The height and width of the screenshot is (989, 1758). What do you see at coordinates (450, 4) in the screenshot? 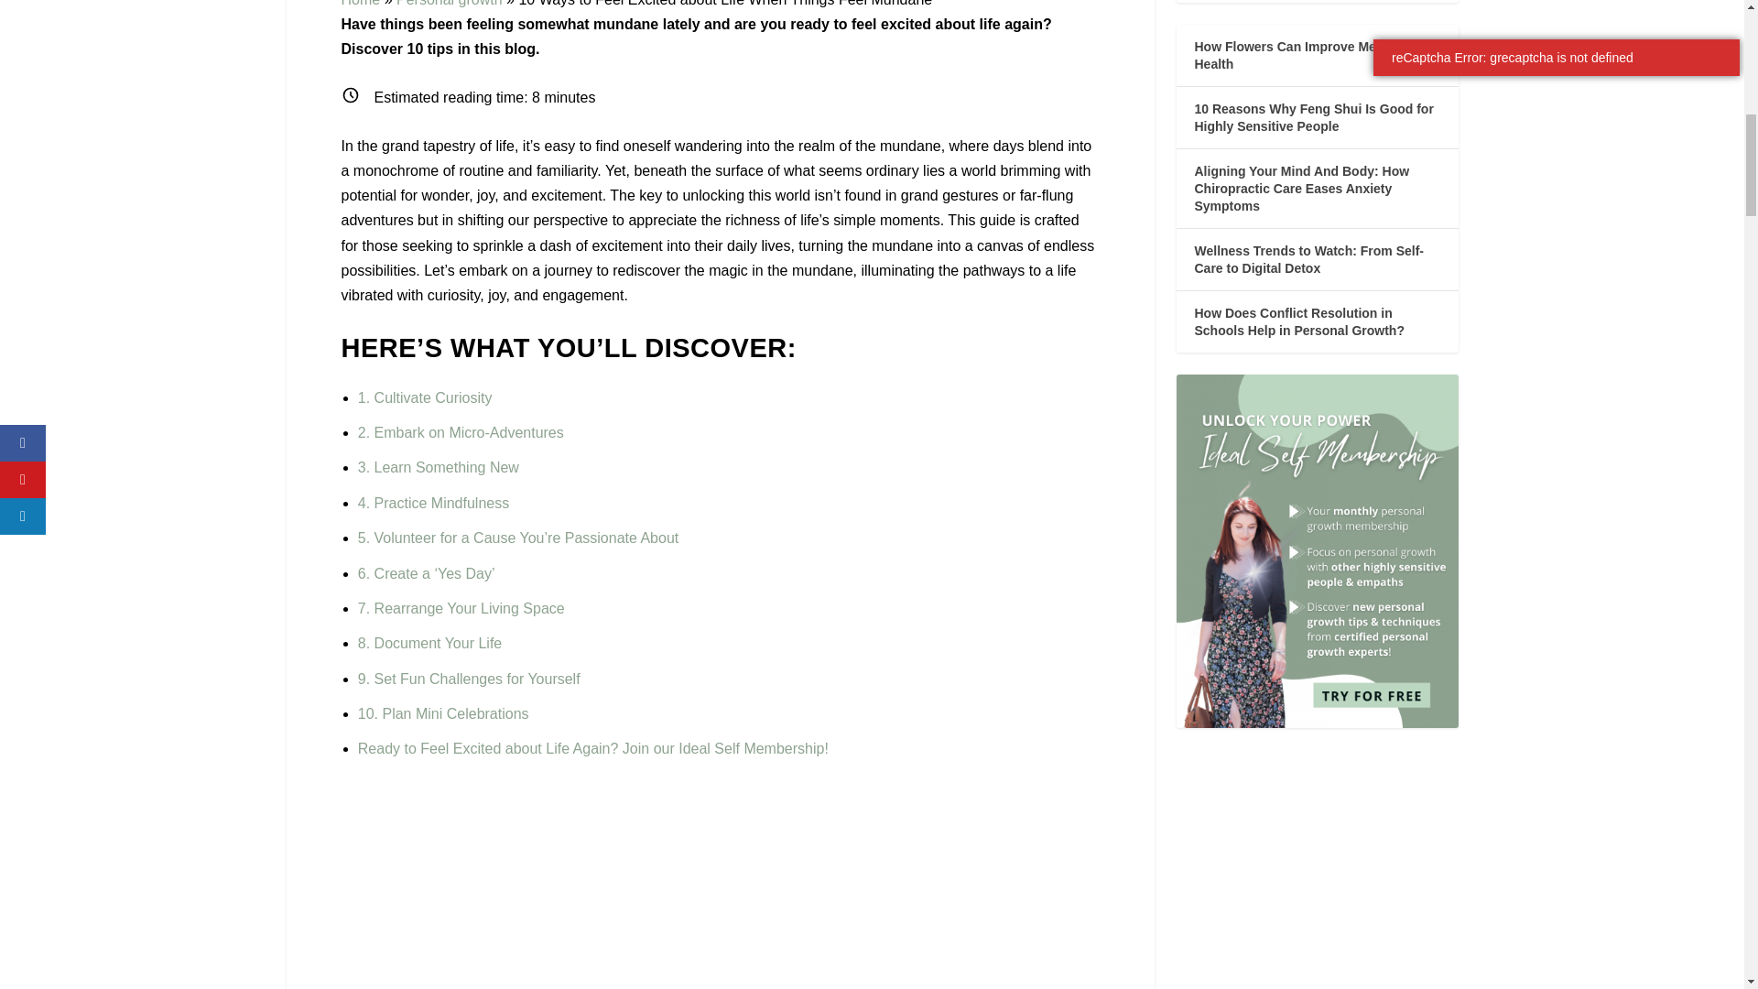
I see `Personal growth` at bounding box center [450, 4].